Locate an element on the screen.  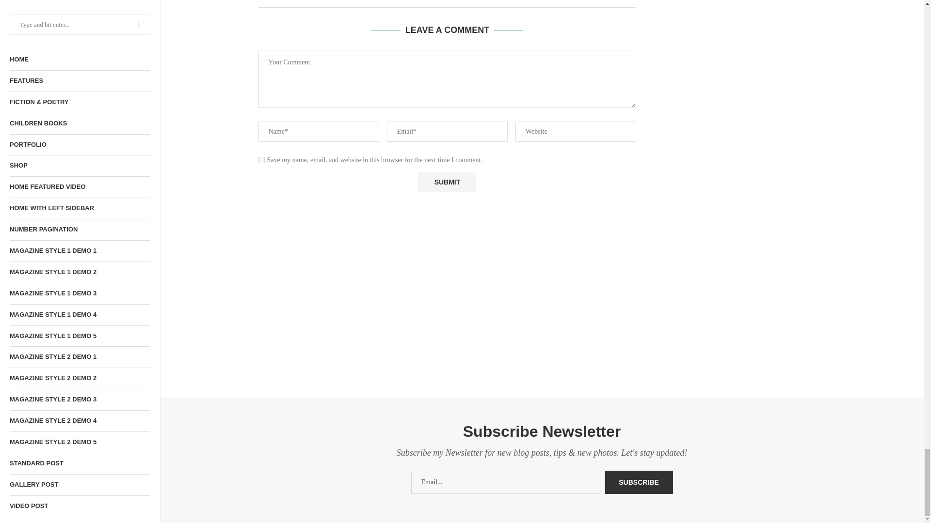
Submit is located at coordinates (447, 182).